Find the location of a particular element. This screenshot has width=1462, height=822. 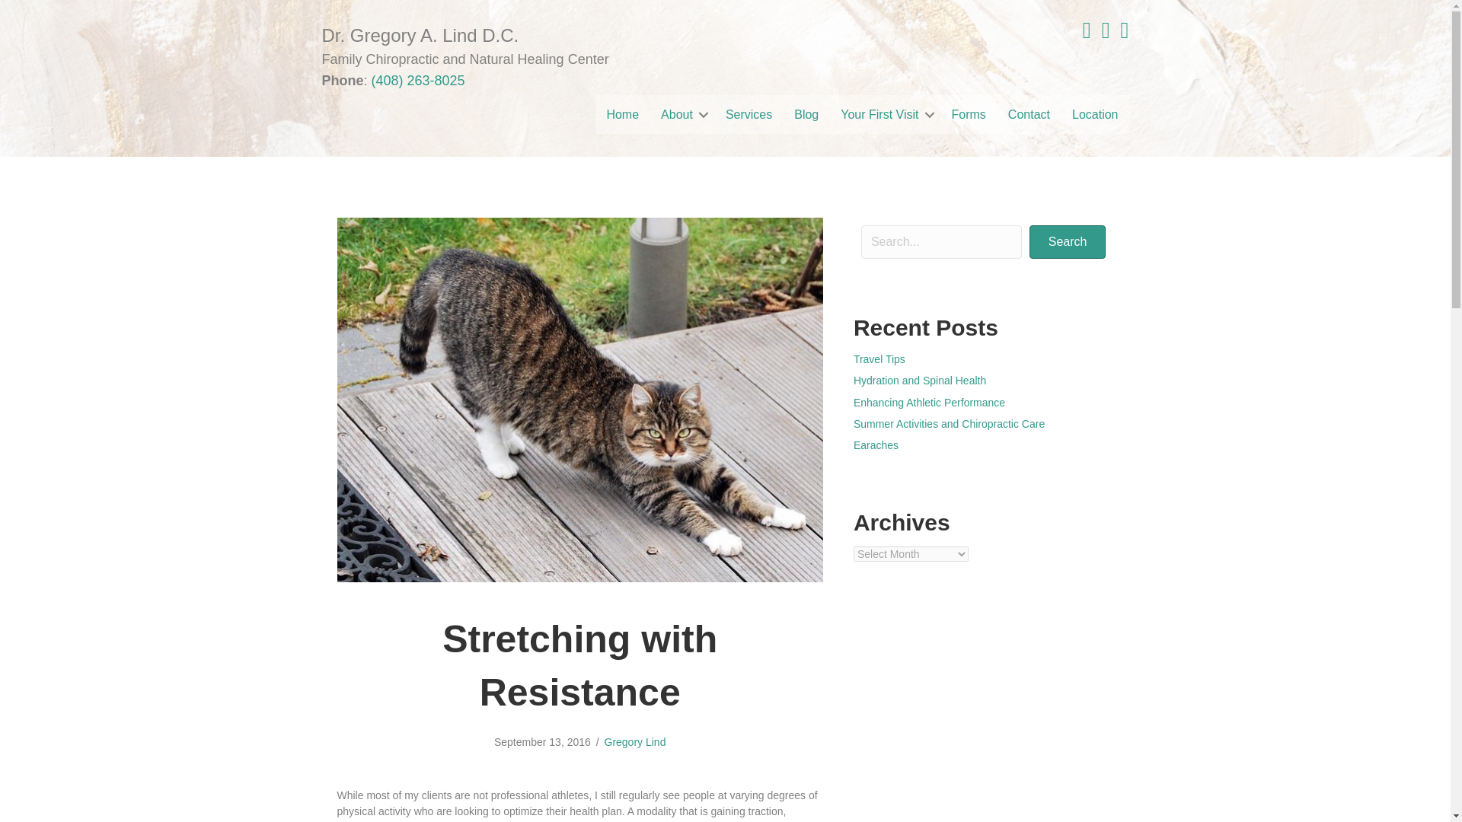

Search is located at coordinates (1068, 242).